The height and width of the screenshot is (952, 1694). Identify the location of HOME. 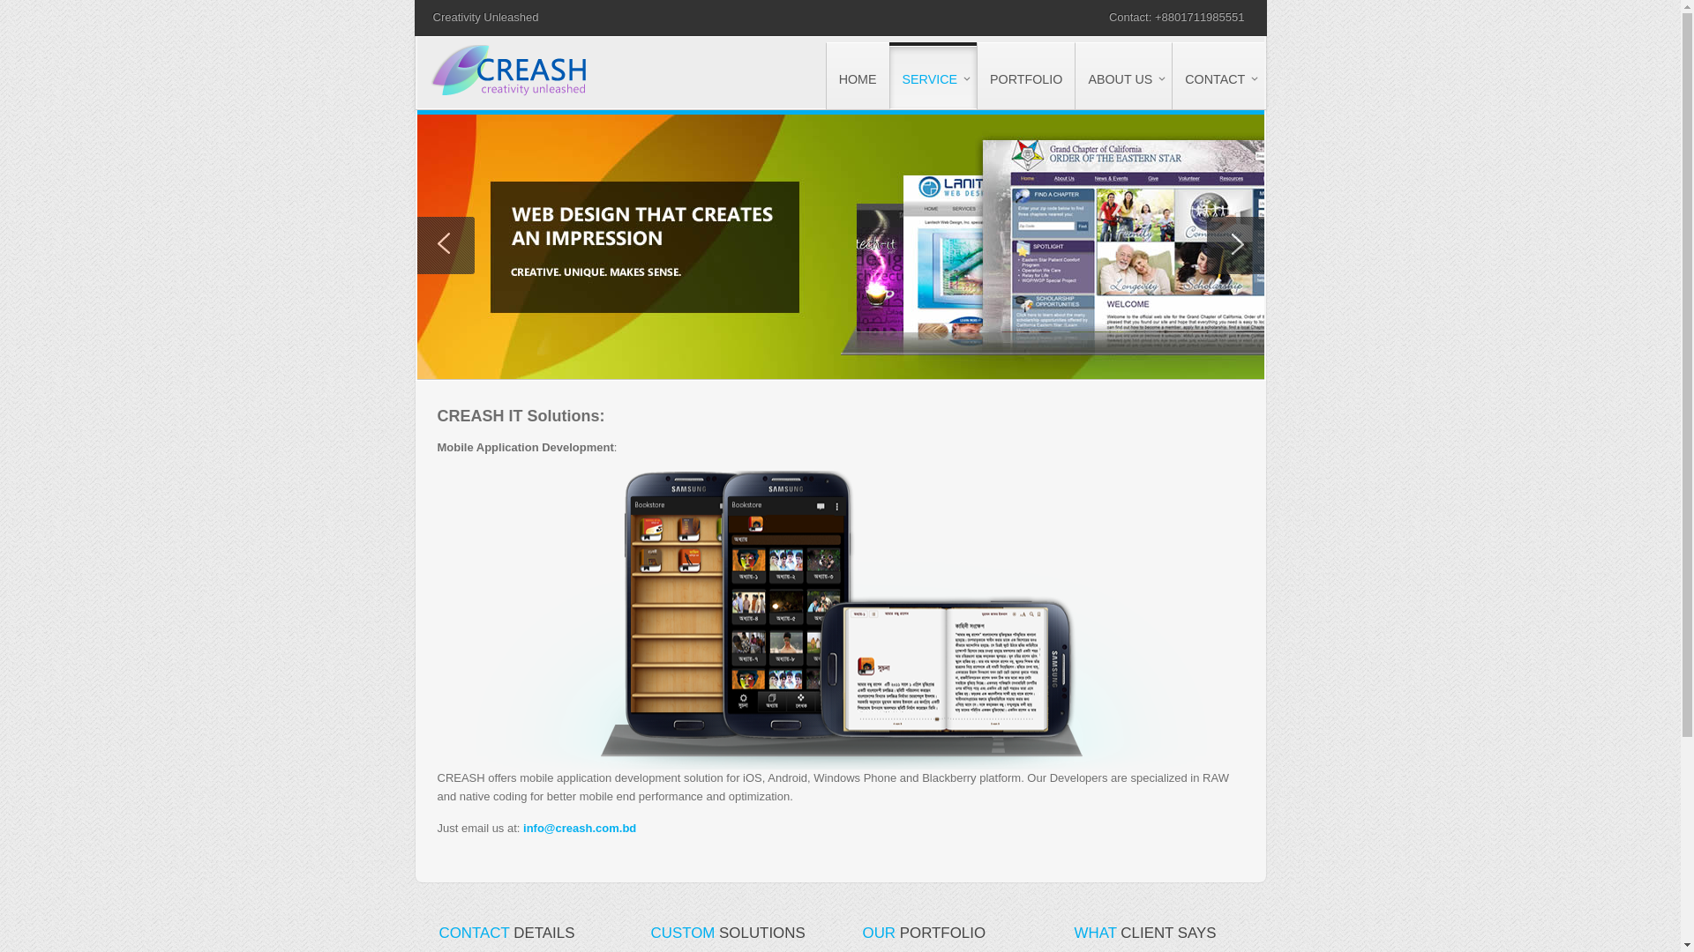
(858, 76).